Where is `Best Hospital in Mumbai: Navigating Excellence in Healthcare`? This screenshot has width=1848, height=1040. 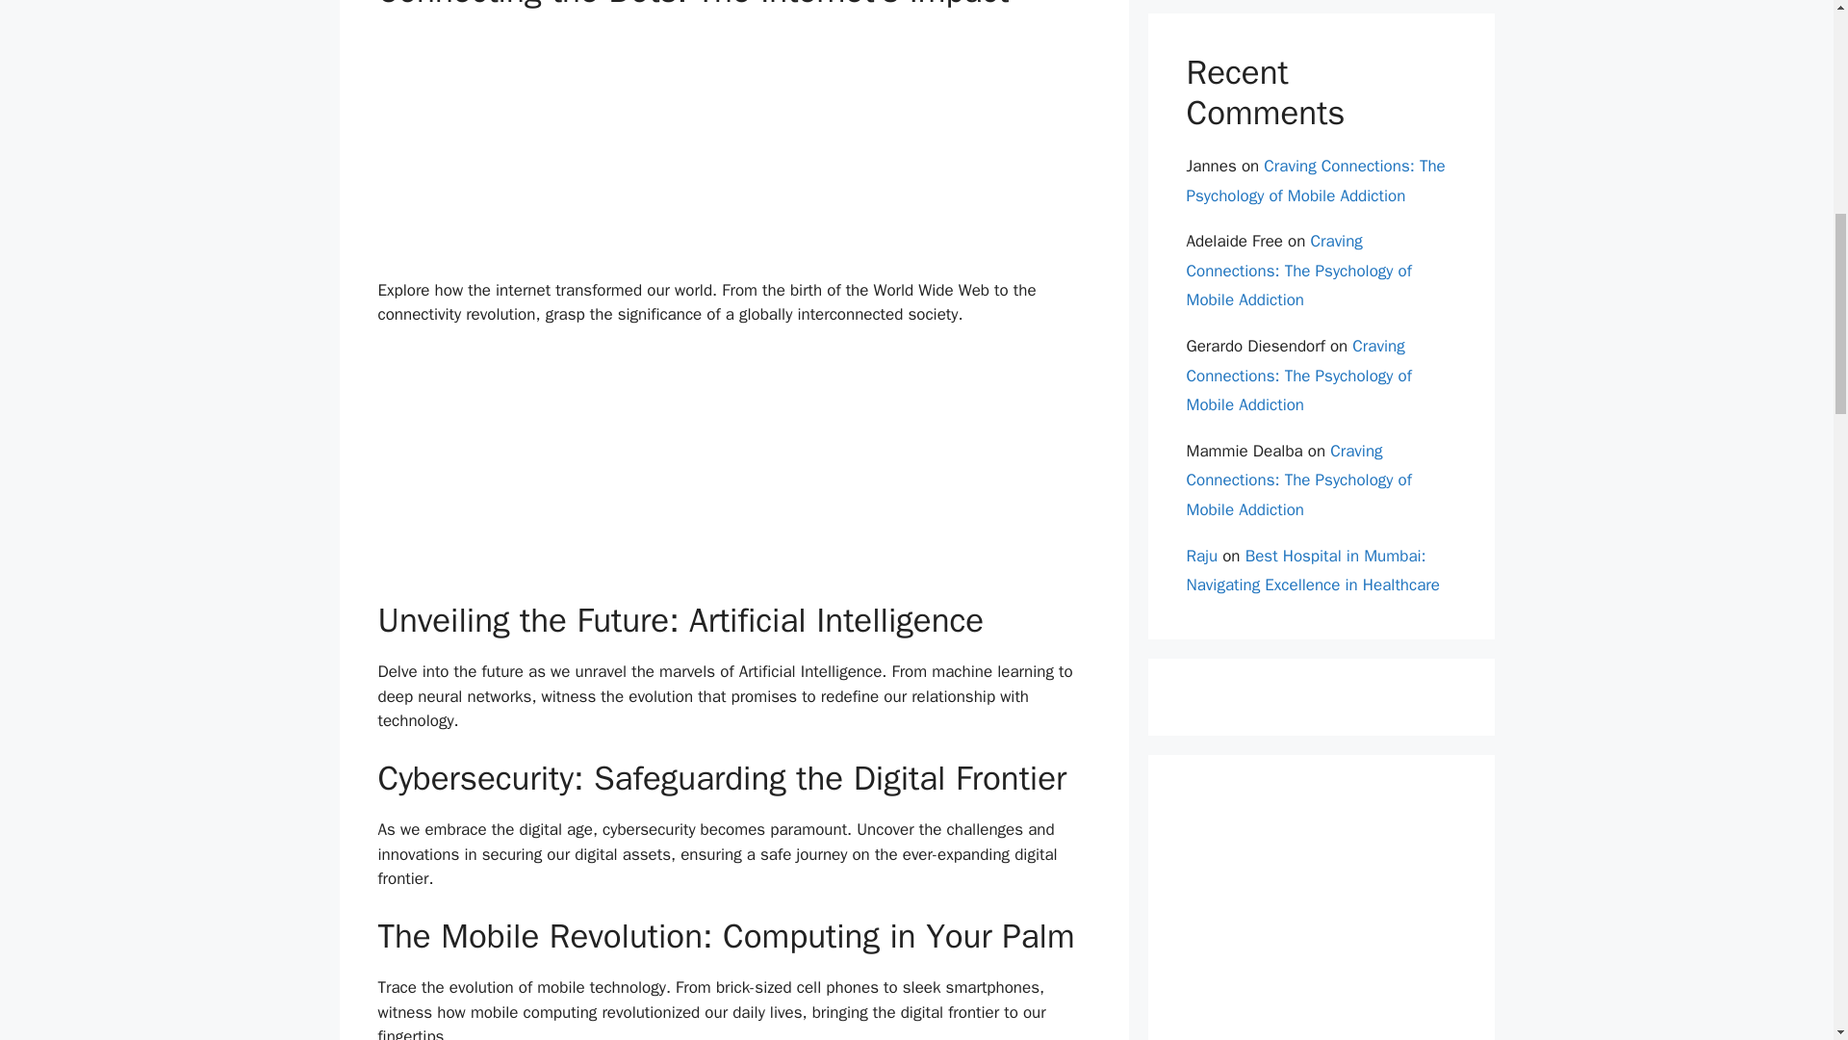
Best Hospital in Mumbai: Navigating Excellence in Healthcare is located at coordinates (1313, 570).